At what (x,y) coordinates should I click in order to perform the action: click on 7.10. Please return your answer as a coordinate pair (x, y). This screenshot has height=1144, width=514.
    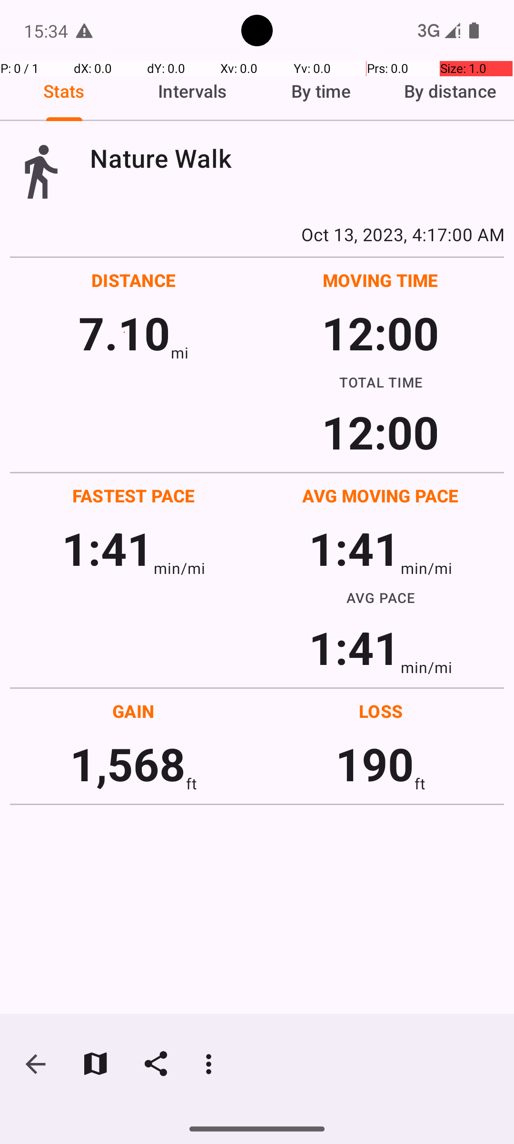
    Looking at the image, I should click on (125, 333).